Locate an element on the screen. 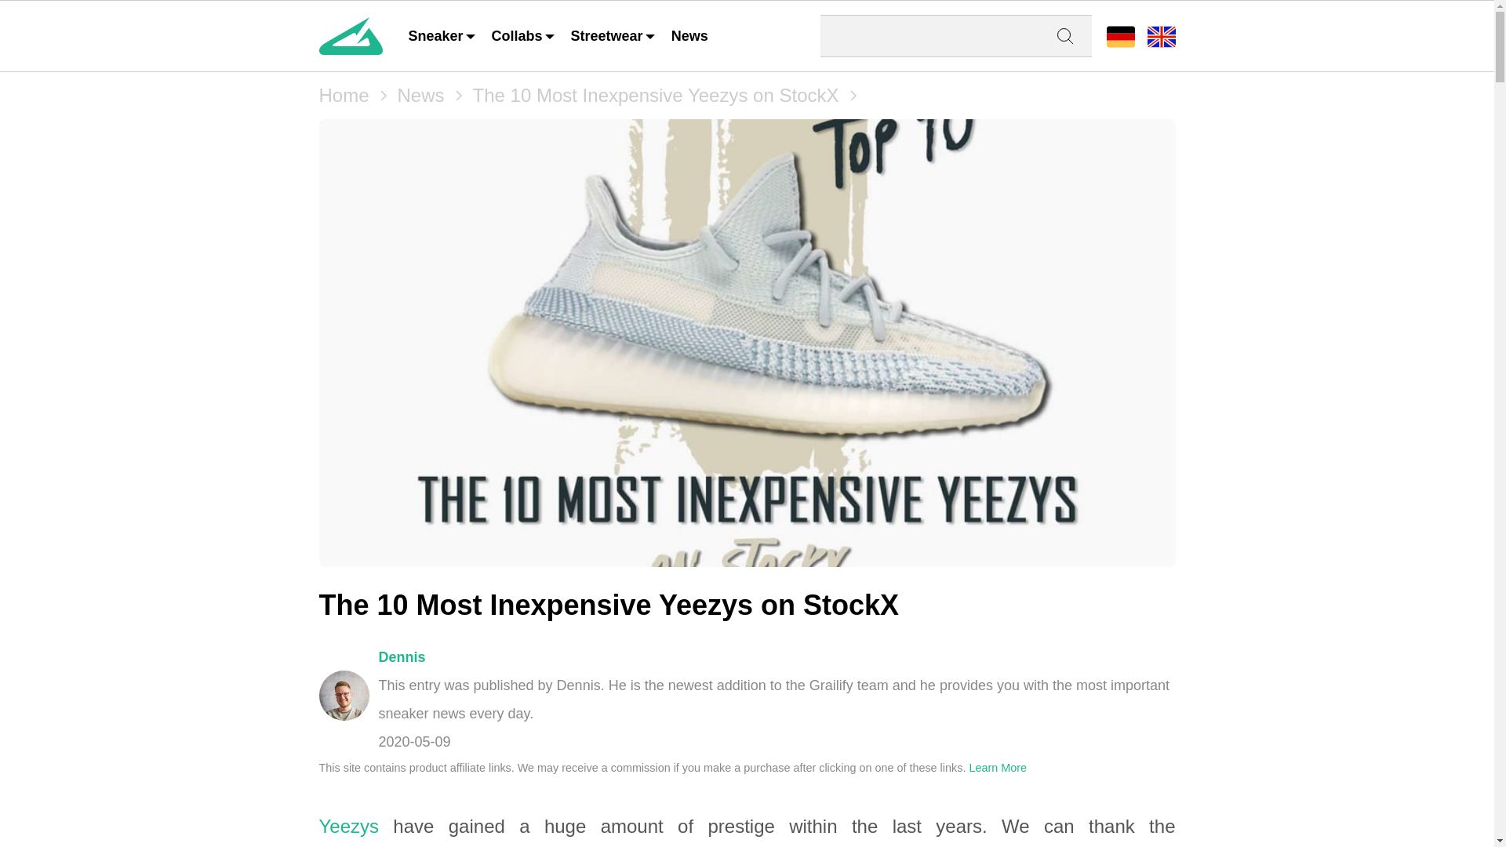 Image resolution: width=1506 pixels, height=847 pixels. Dennis is located at coordinates (401, 657).